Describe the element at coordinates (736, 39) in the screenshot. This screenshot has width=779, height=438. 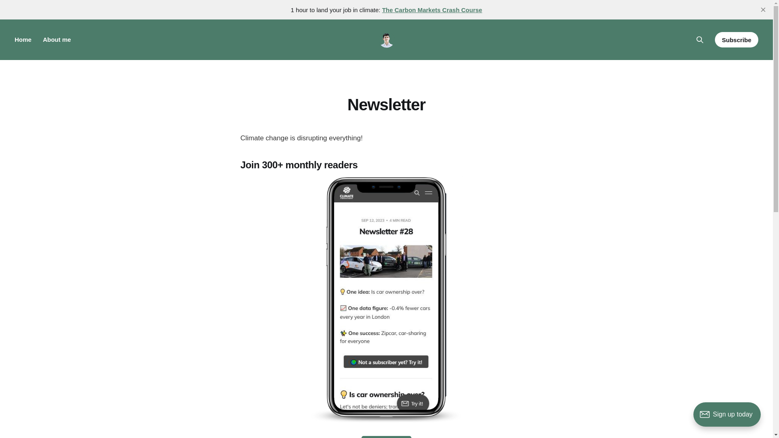
I see `Subscribe` at that location.